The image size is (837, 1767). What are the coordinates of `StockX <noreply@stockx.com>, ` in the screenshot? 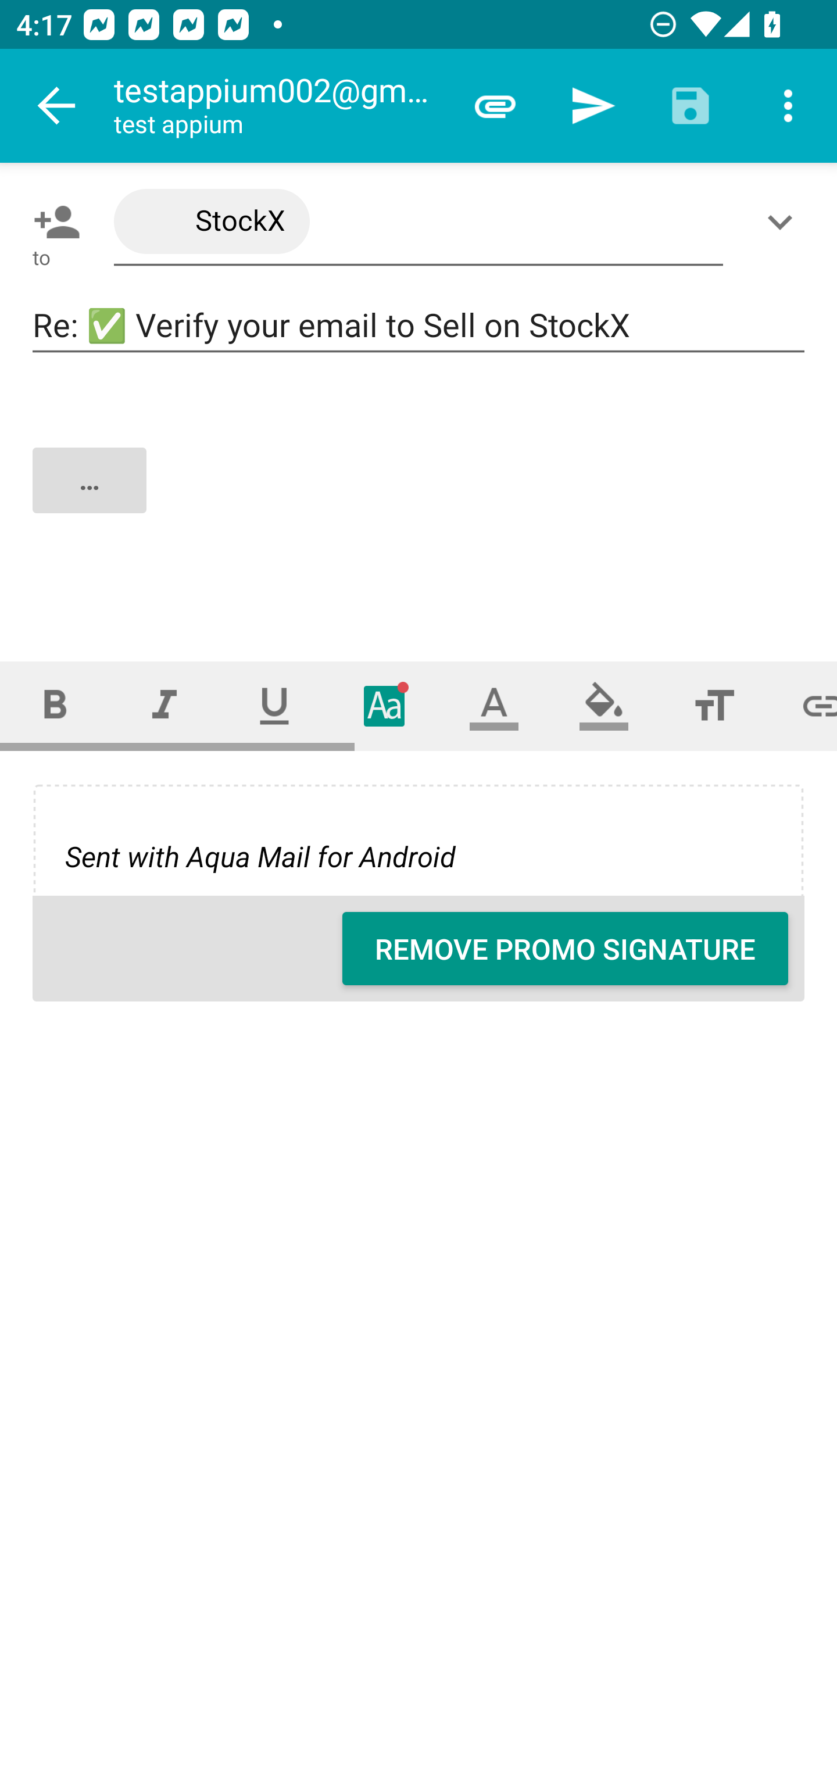 It's located at (419, 222).